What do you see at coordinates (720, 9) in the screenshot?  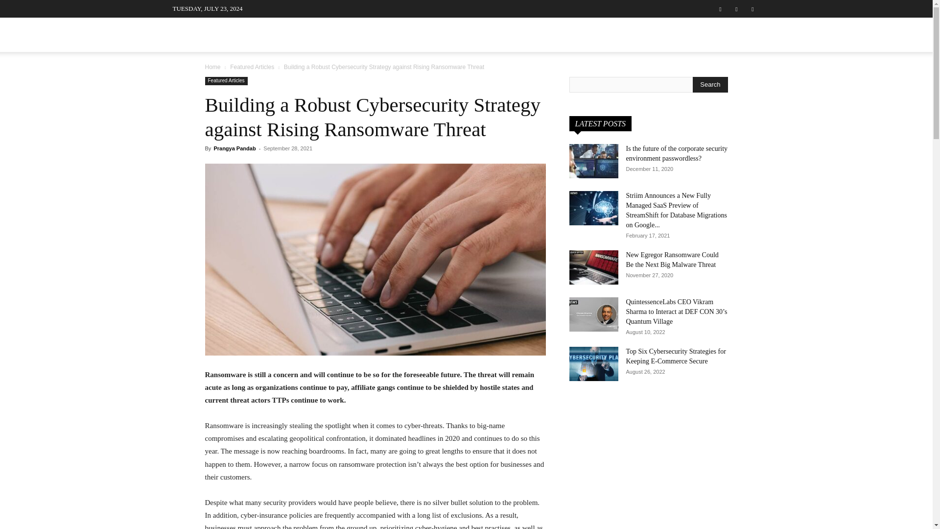 I see `Facebook` at bounding box center [720, 9].